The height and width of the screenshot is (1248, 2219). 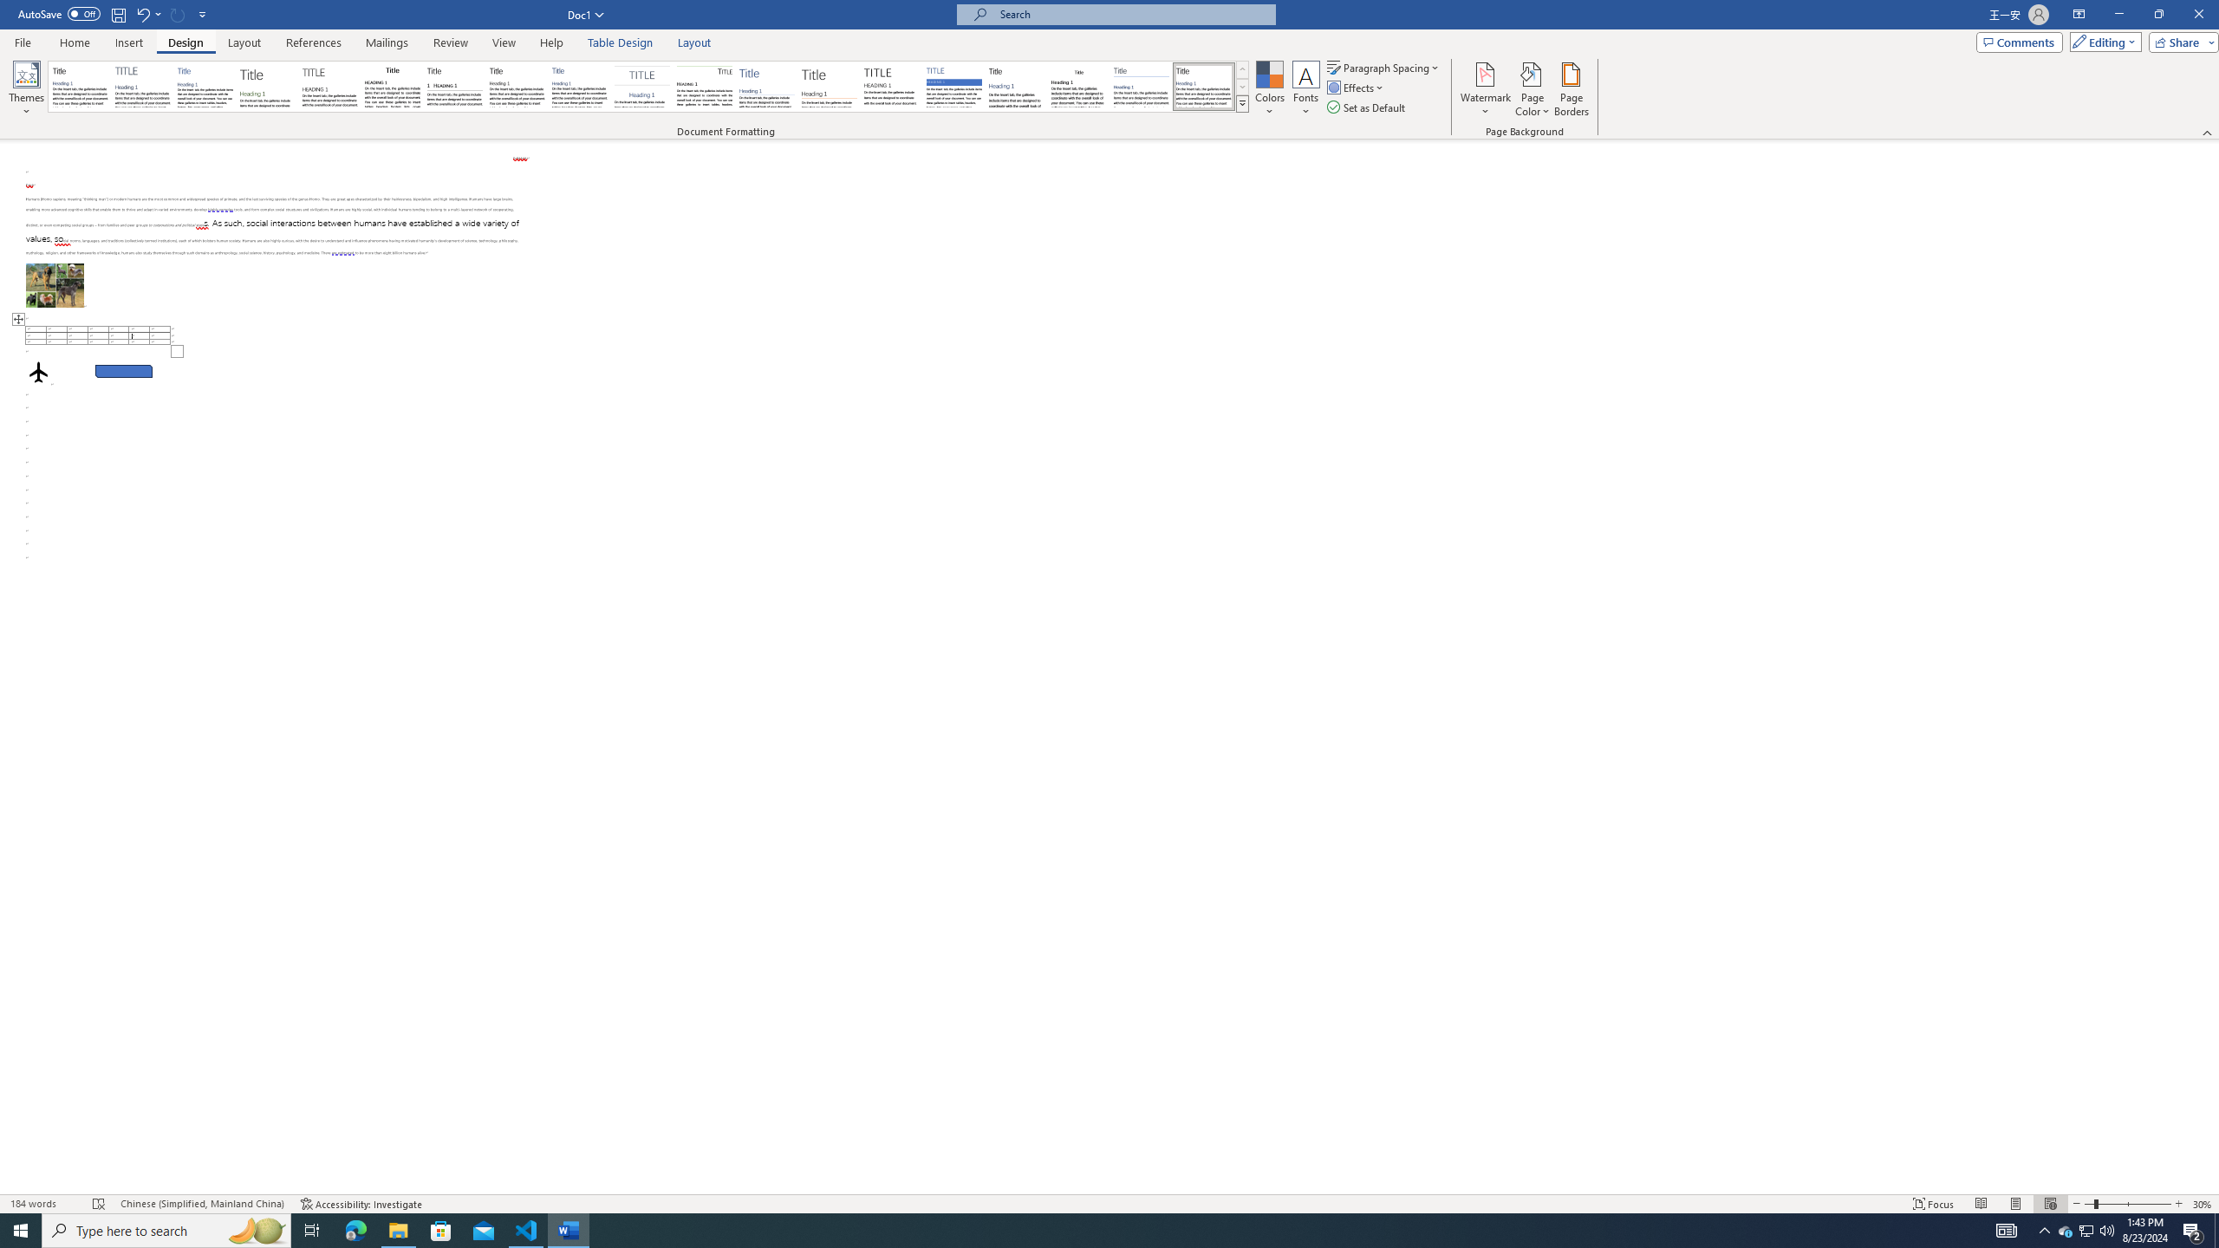 What do you see at coordinates (179, 14) in the screenshot?
I see `Can't Repeat` at bounding box center [179, 14].